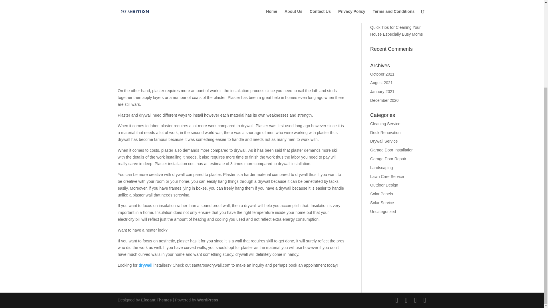  What do you see at coordinates (384, 100) in the screenshot?
I see `December 2020` at bounding box center [384, 100].